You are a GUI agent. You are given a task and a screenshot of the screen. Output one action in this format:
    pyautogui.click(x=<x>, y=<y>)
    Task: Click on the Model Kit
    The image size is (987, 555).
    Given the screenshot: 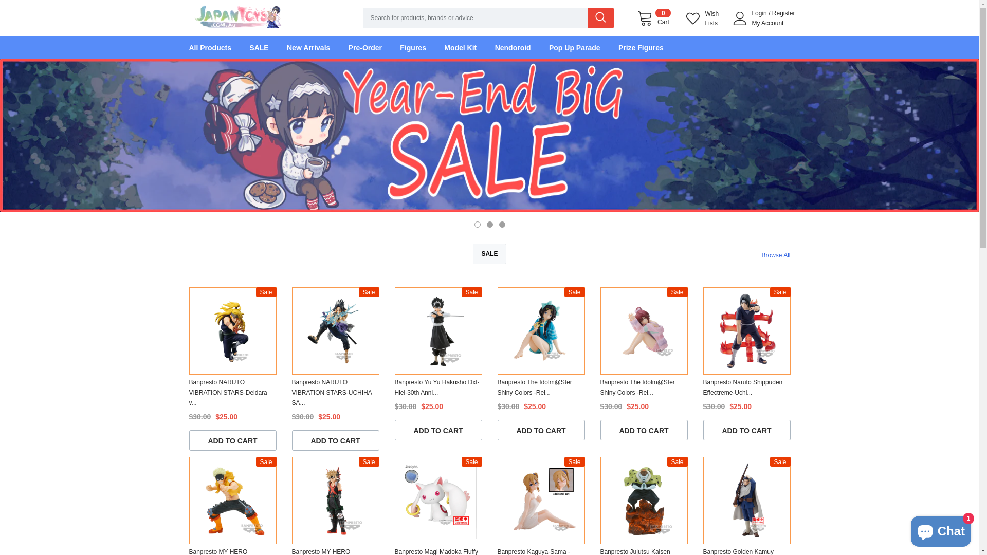 What is the action you would take?
    pyautogui.click(x=469, y=47)
    